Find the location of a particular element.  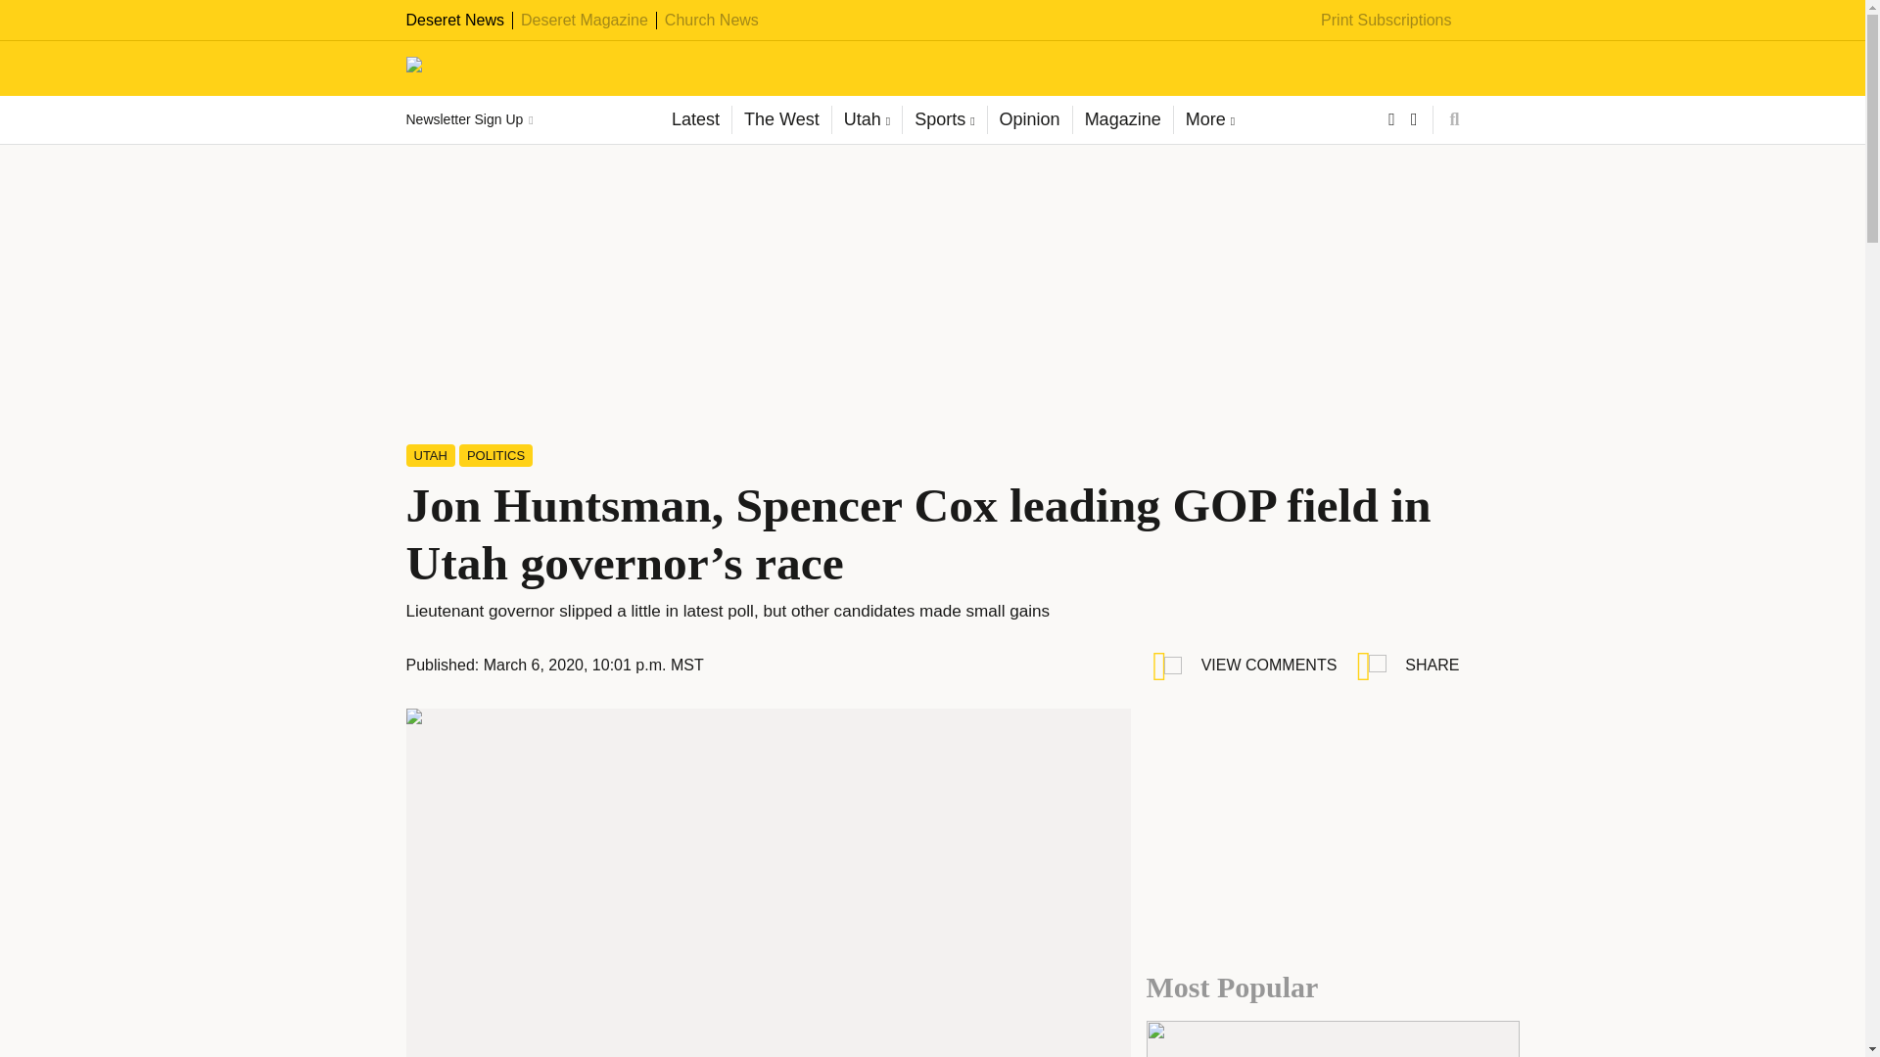

Newsletter Sign Up is located at coordinates (468, 119).